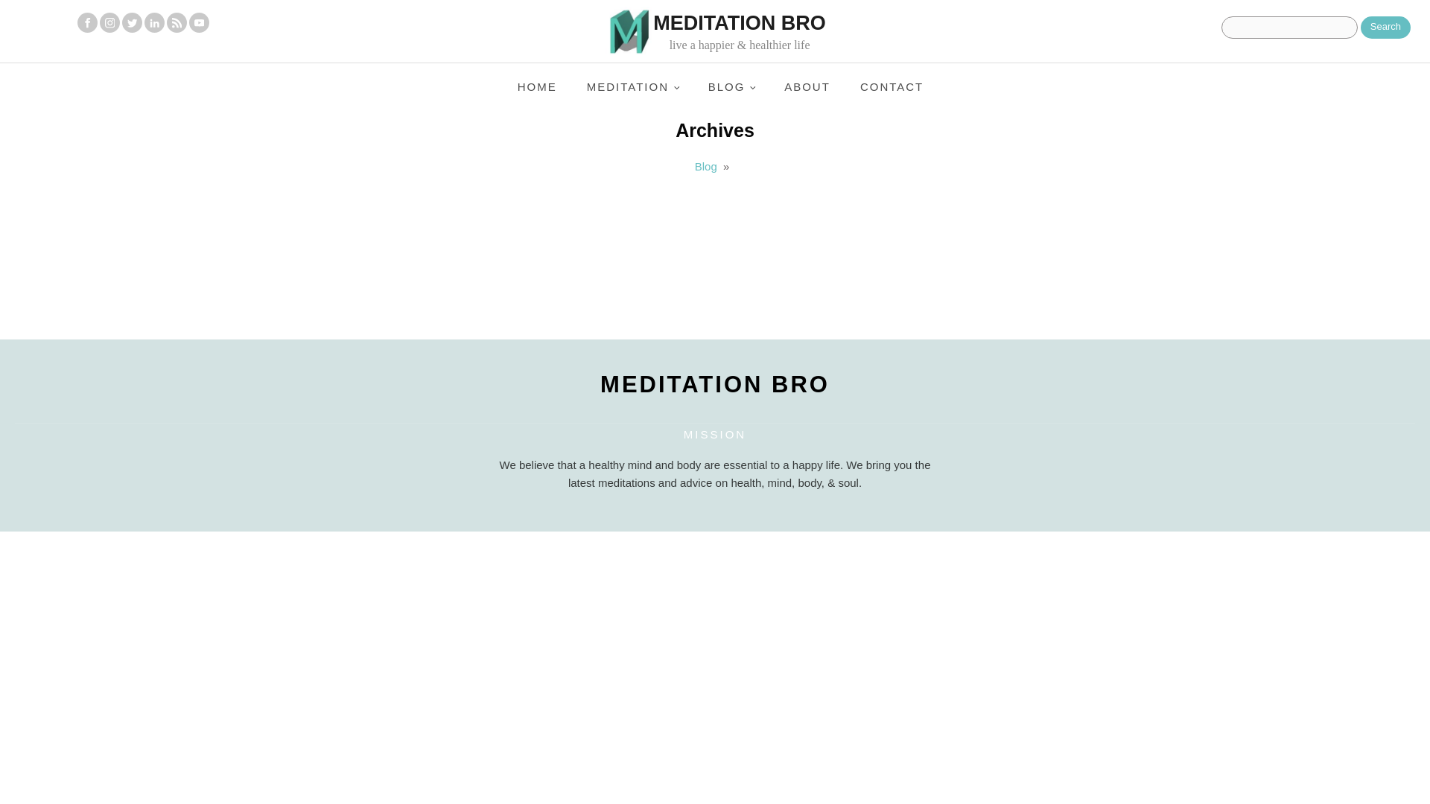 The image size is (1430, 804). Describe the element at coordinates (1385, 27) in the screenshot. I see `Search` at that location.